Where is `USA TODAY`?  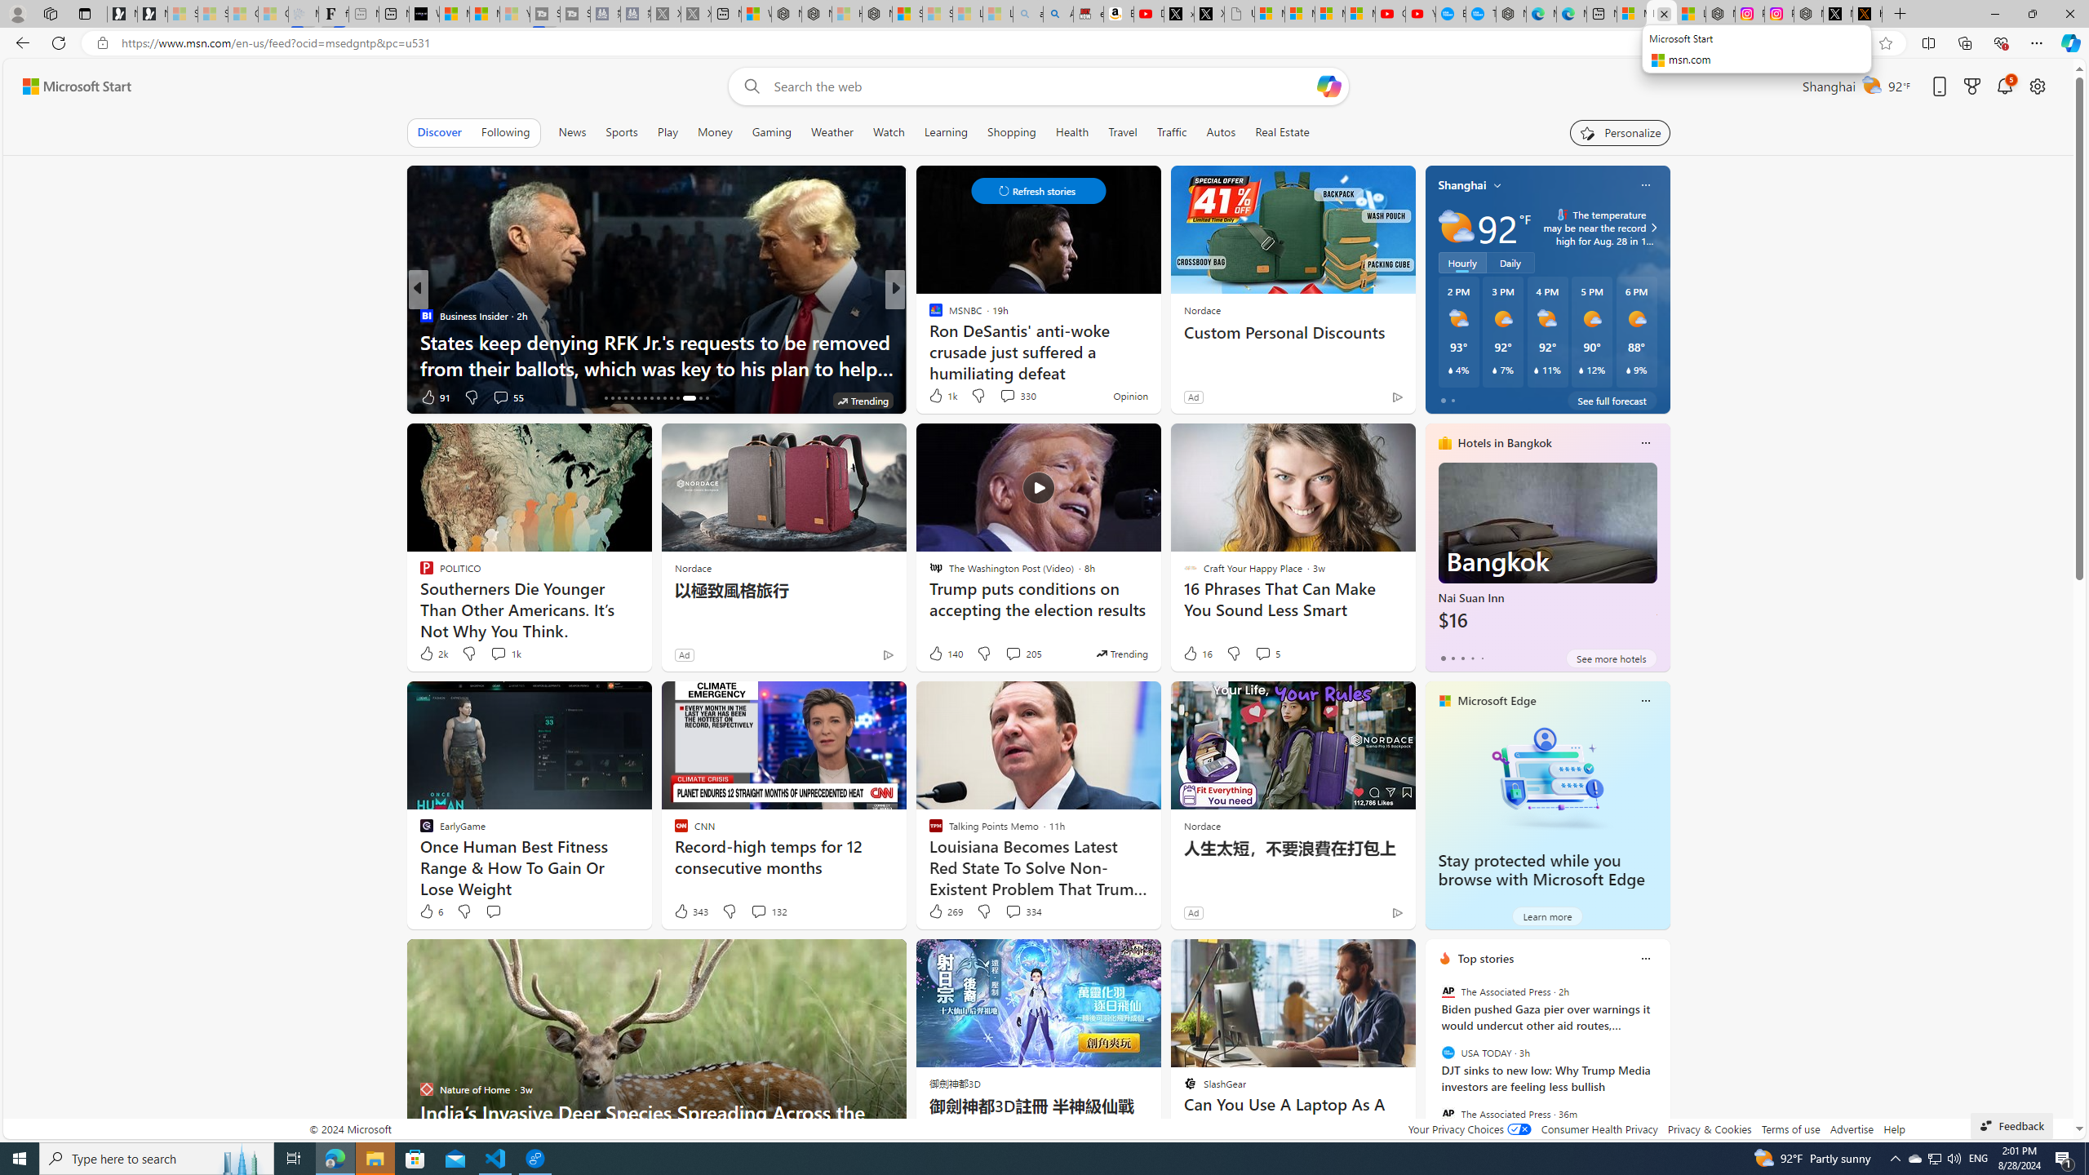
USA TODAY is located at coordinates (1448, 1053).